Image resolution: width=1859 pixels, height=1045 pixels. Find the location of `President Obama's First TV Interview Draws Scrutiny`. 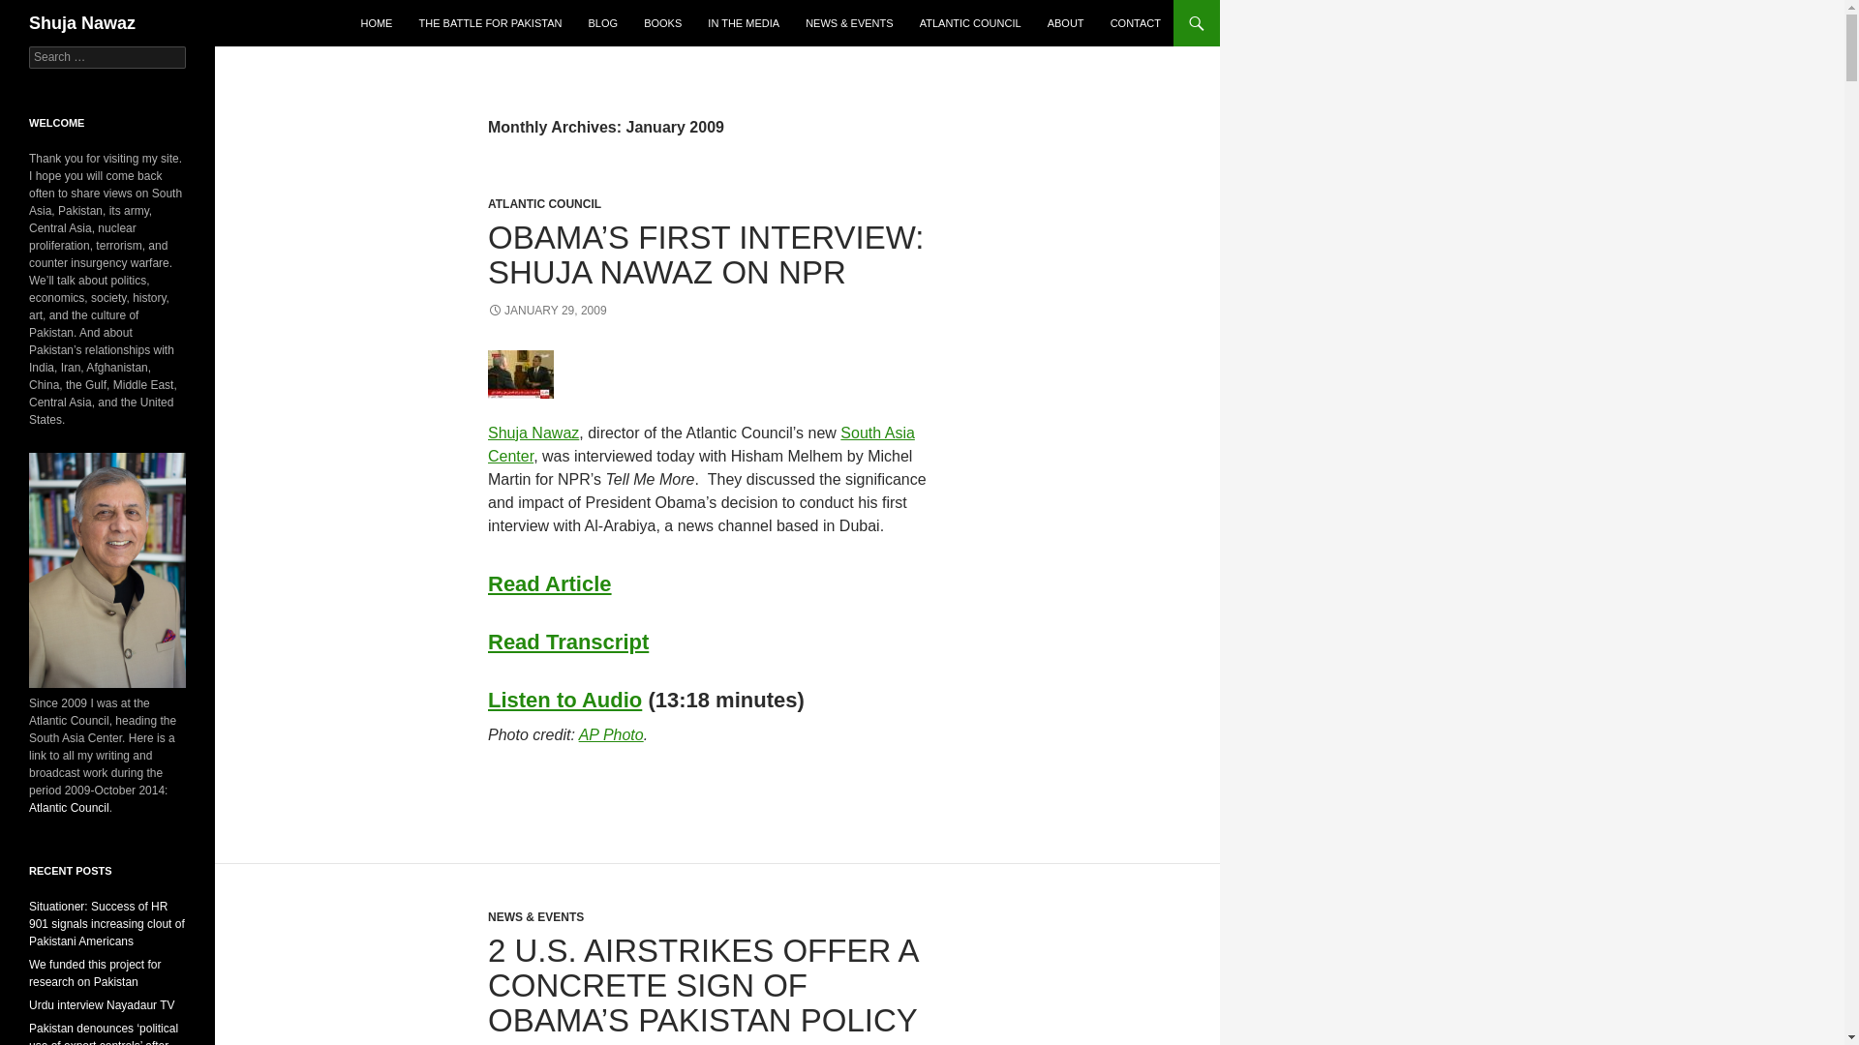

President Obama's First TV Interview Draws Scrutiny is located at coordinates (567, 642).